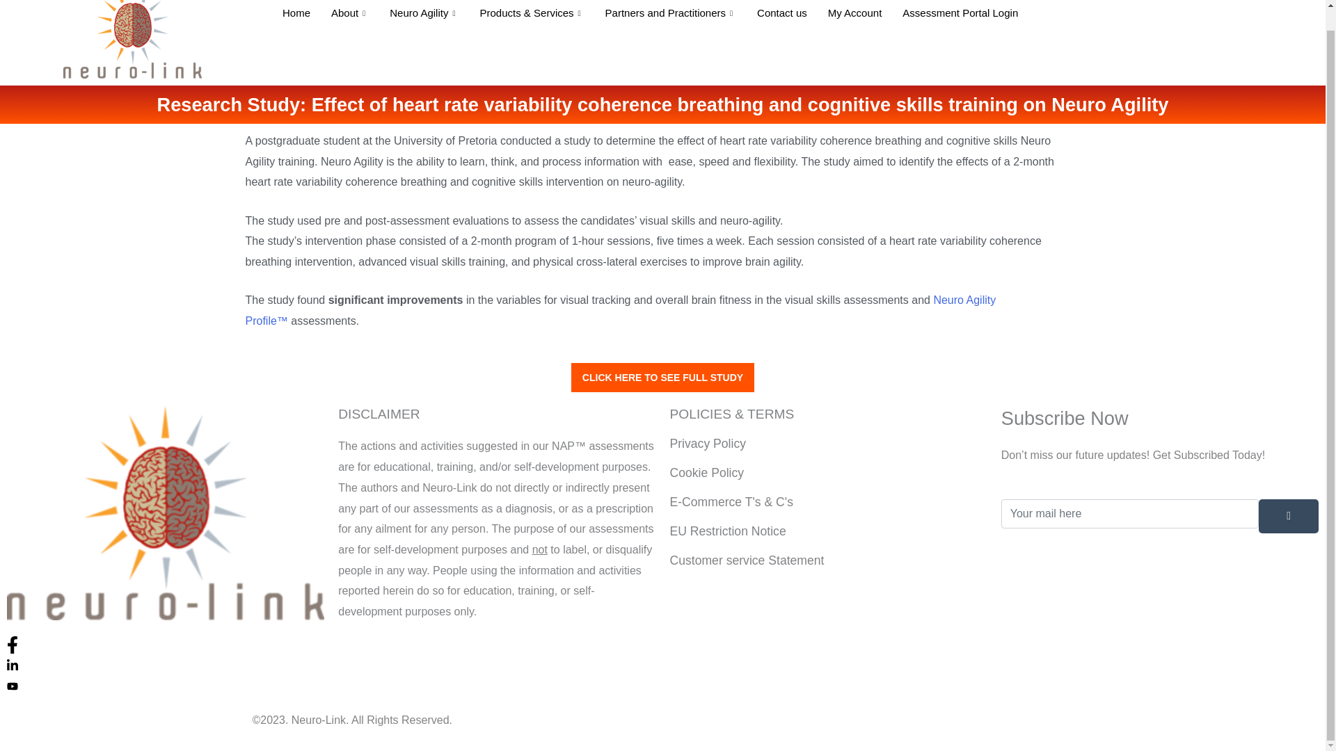 The height and width of the screenshot is (751, 1336). I want to click on Partners and Practitioners, so click(671, 21).